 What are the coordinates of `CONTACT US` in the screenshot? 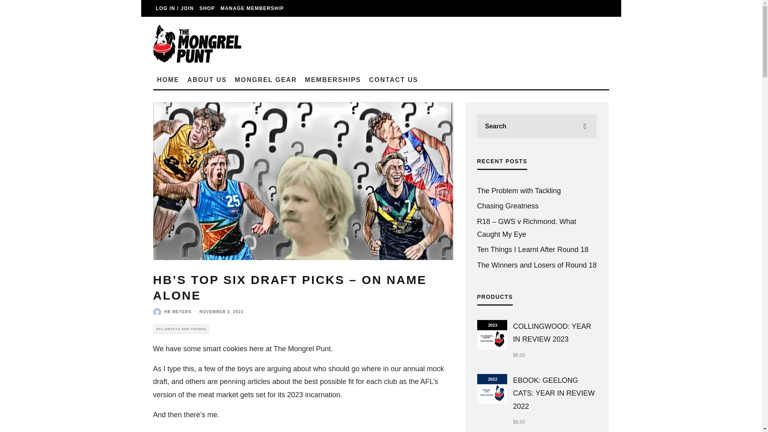 It's located at (394, 80).